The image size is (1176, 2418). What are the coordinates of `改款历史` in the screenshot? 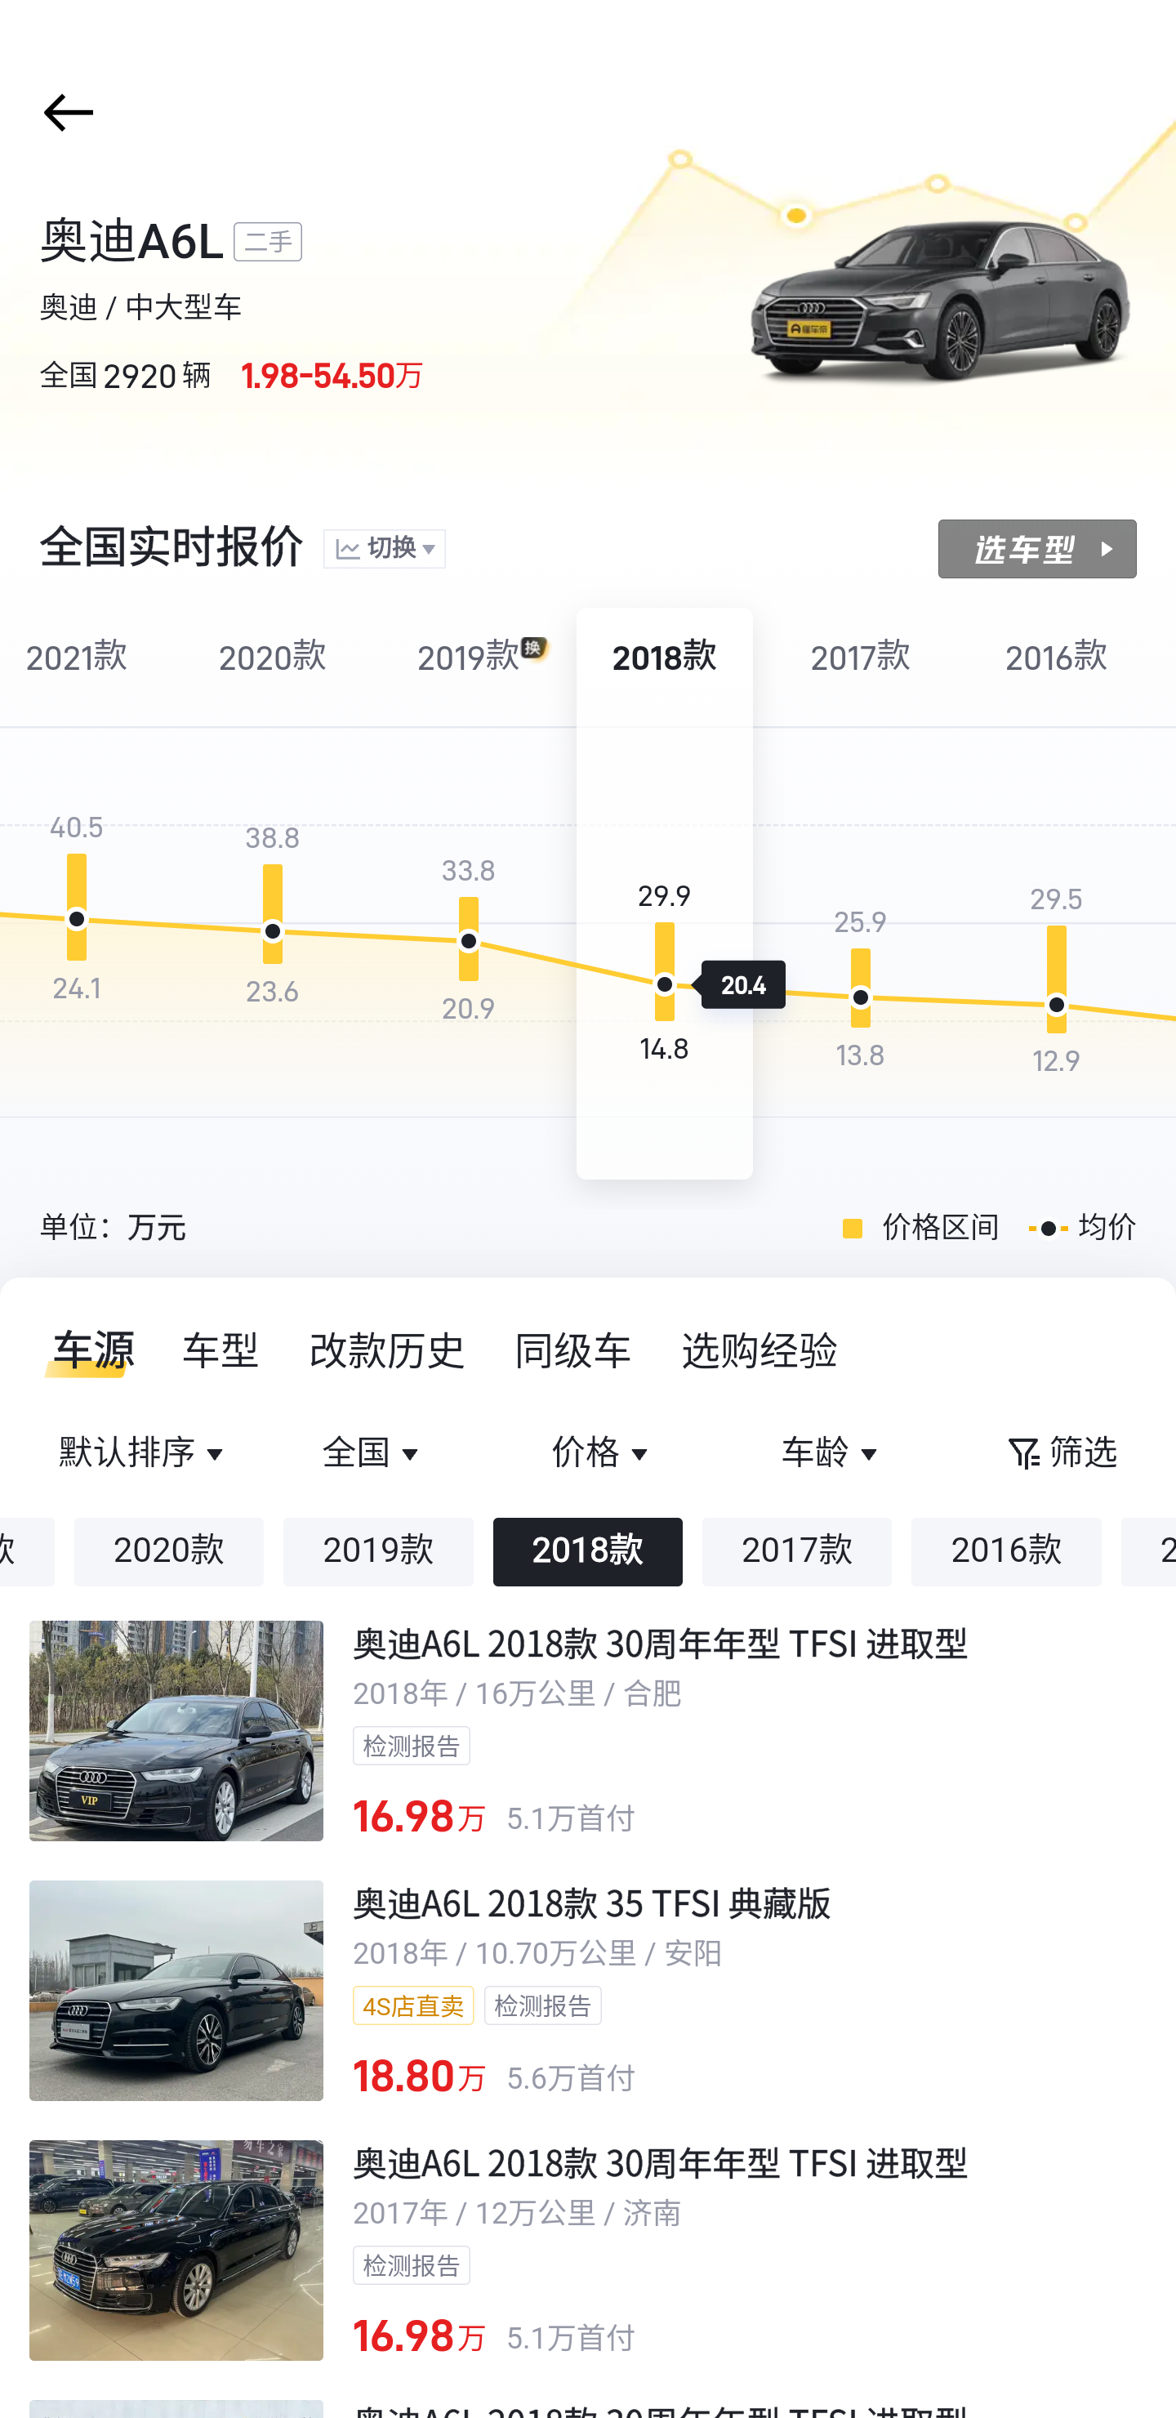 It's located at (389, 1351).